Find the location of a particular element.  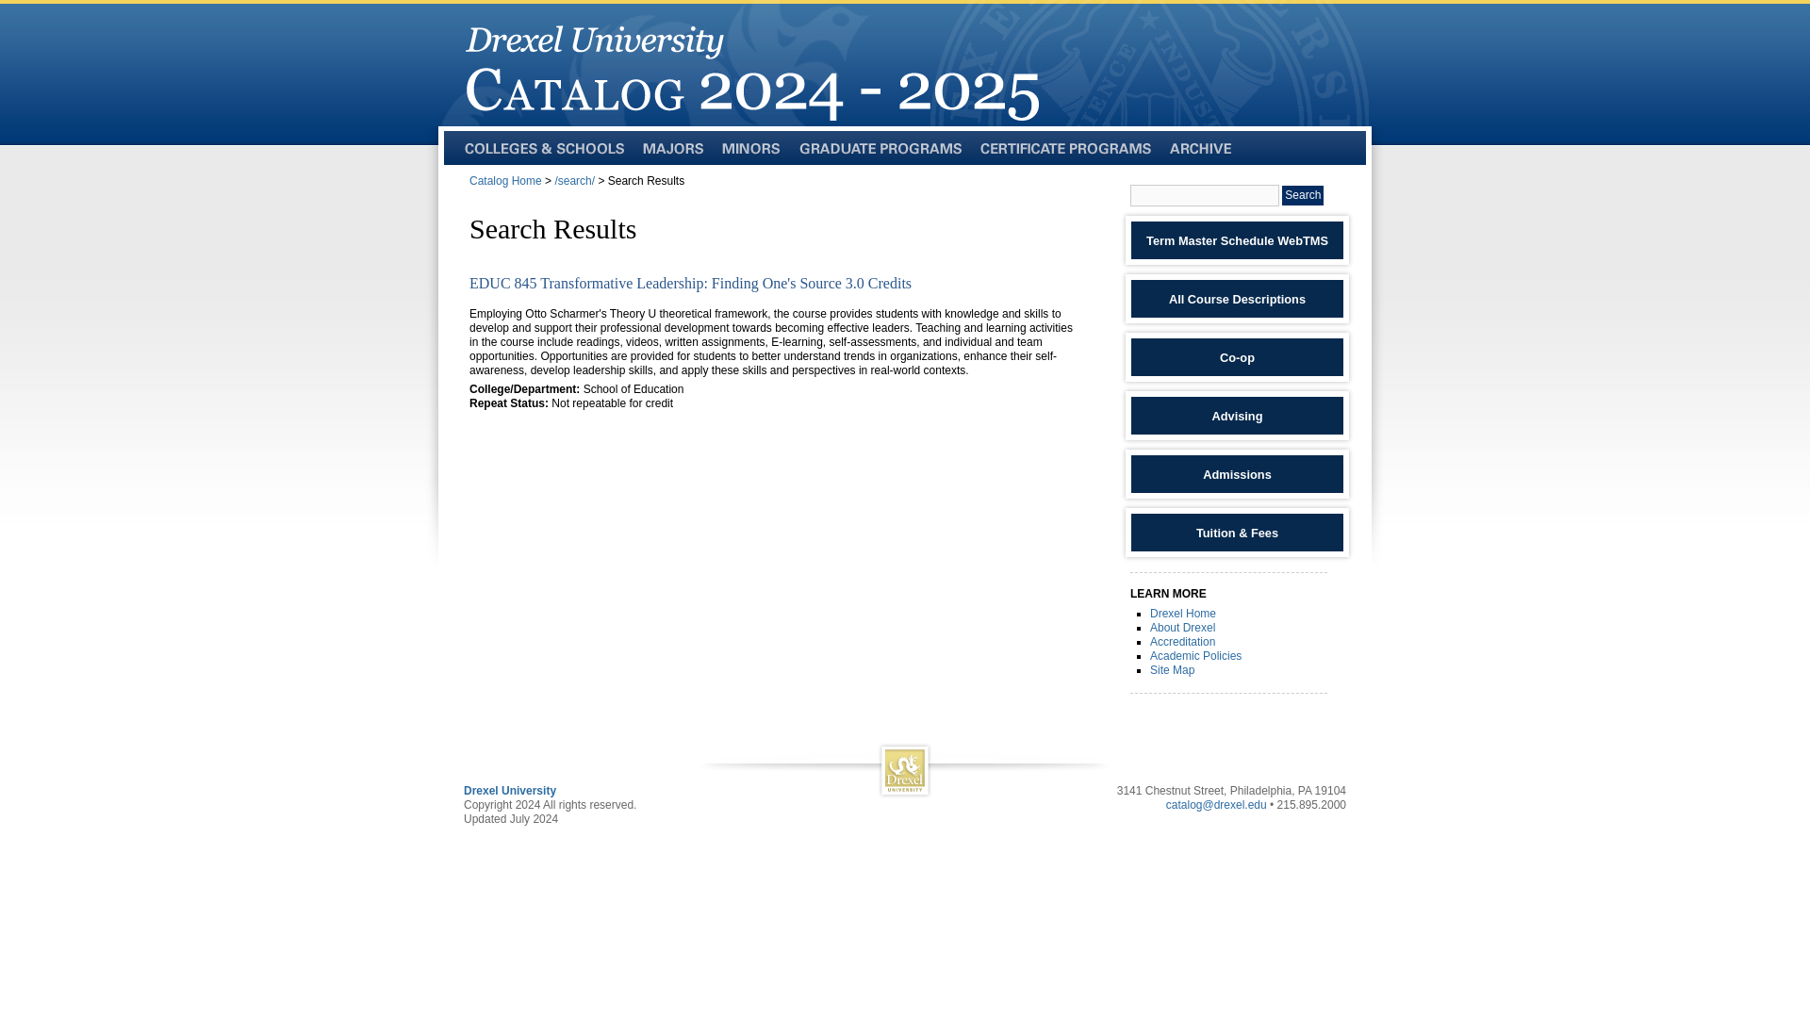

Catalog Home is located at coordinates (505, 180).